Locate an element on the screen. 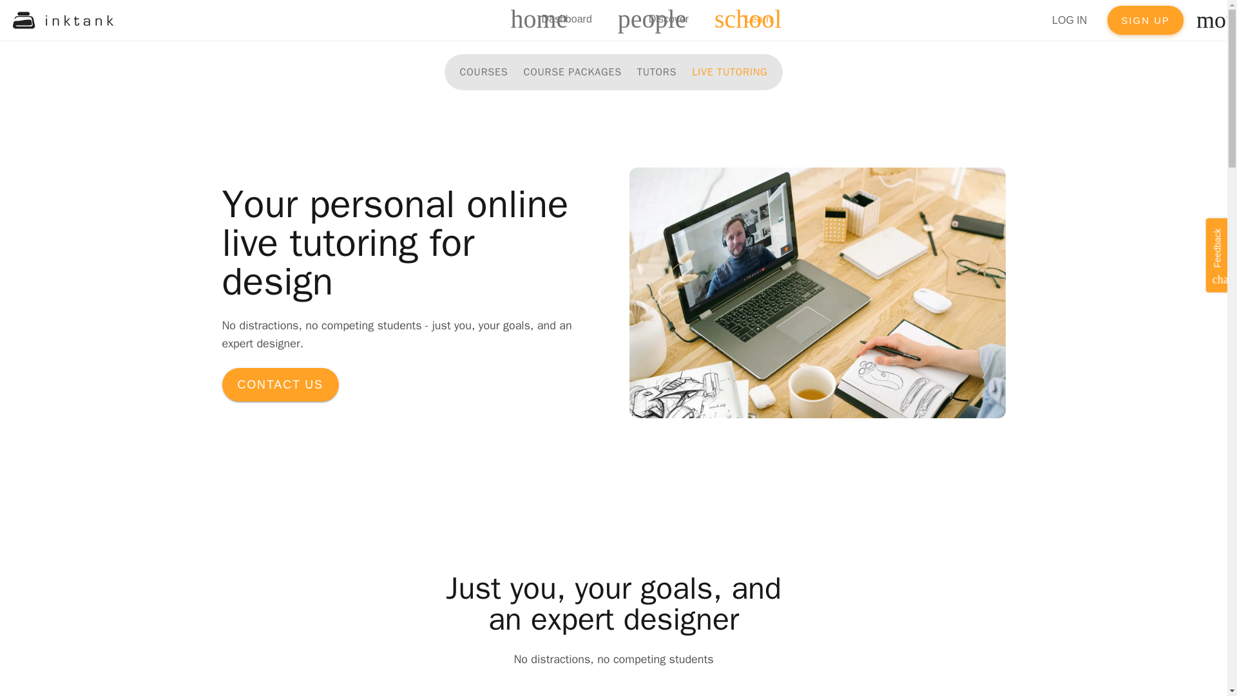  CONTACT US is located at coordinates (745, 21).